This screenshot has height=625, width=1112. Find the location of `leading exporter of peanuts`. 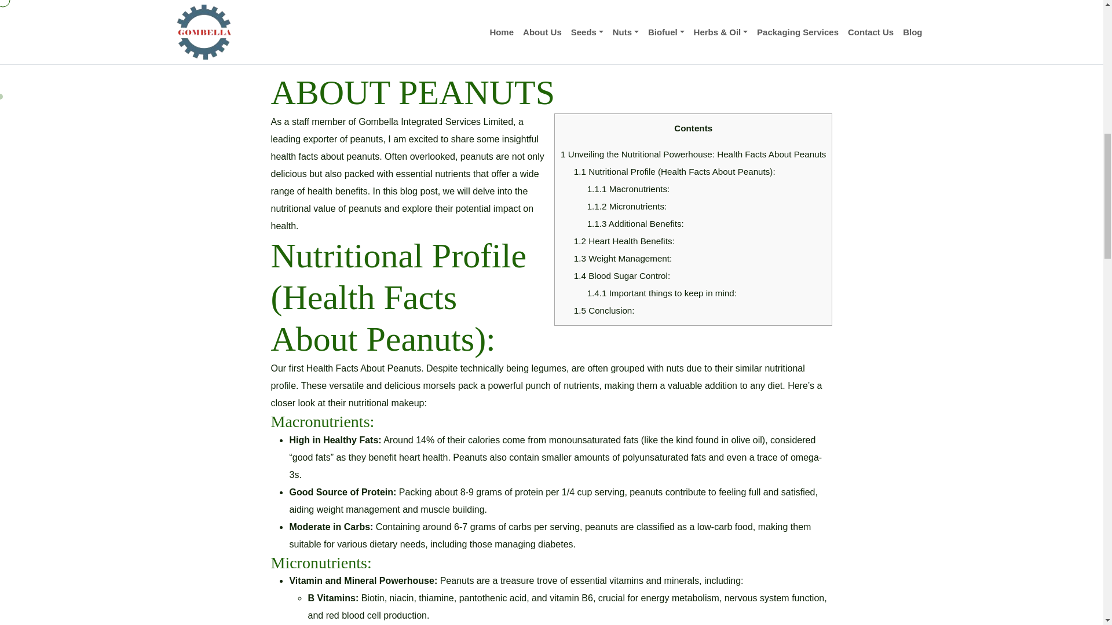

leading exporter of peanuts is located at coordinates (326, 139).